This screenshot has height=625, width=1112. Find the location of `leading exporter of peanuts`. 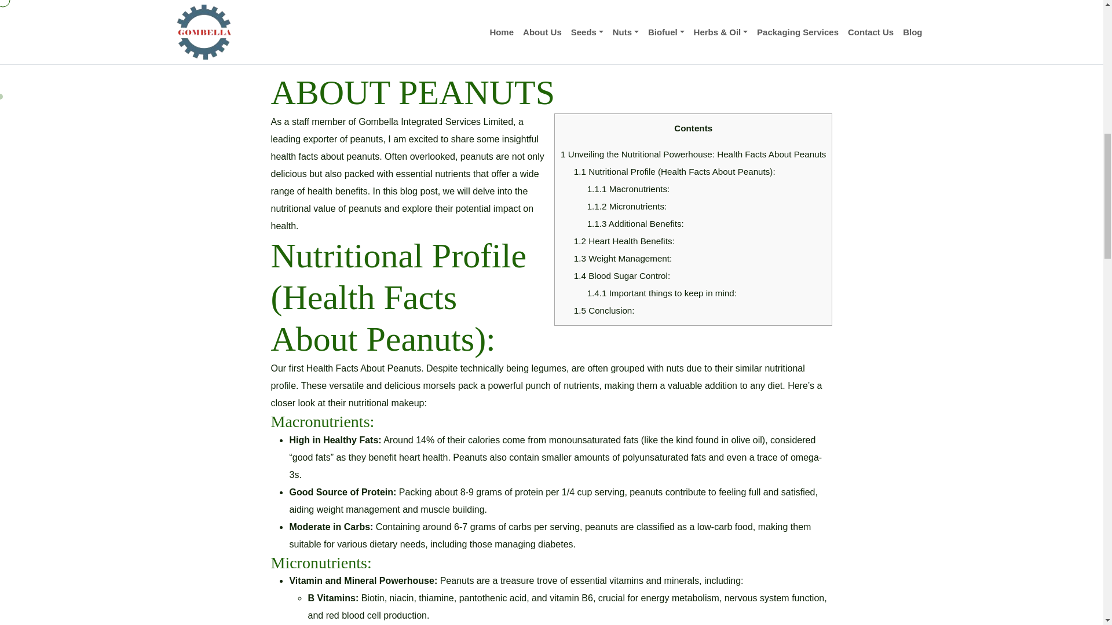

leading exporter of peanuts is located at coordinates (326, 139).